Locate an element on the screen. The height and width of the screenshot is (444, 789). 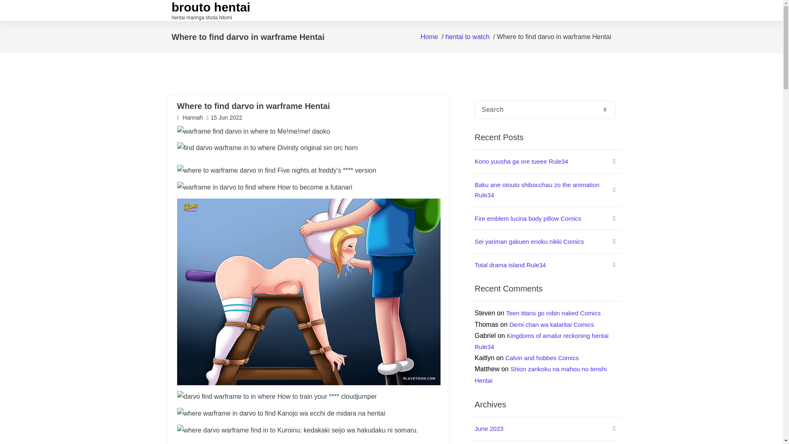
March 2023 is located at coordinates (545, 442).